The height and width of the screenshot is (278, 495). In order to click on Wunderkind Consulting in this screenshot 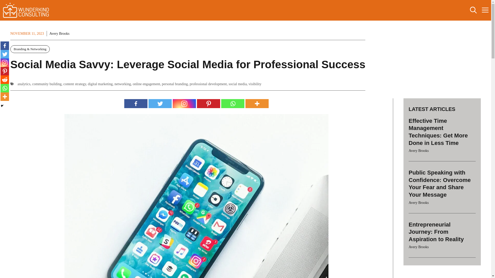, I will do `click(26, 10)`.